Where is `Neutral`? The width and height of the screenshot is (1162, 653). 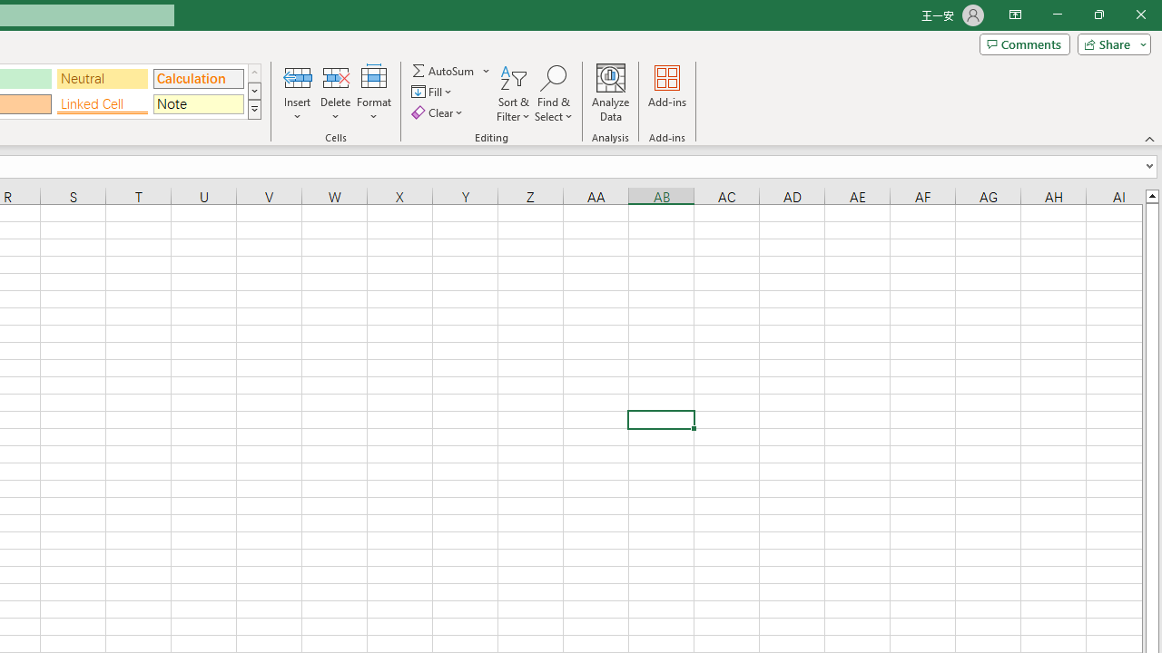 Neutral is located at coordinates (103, 78).